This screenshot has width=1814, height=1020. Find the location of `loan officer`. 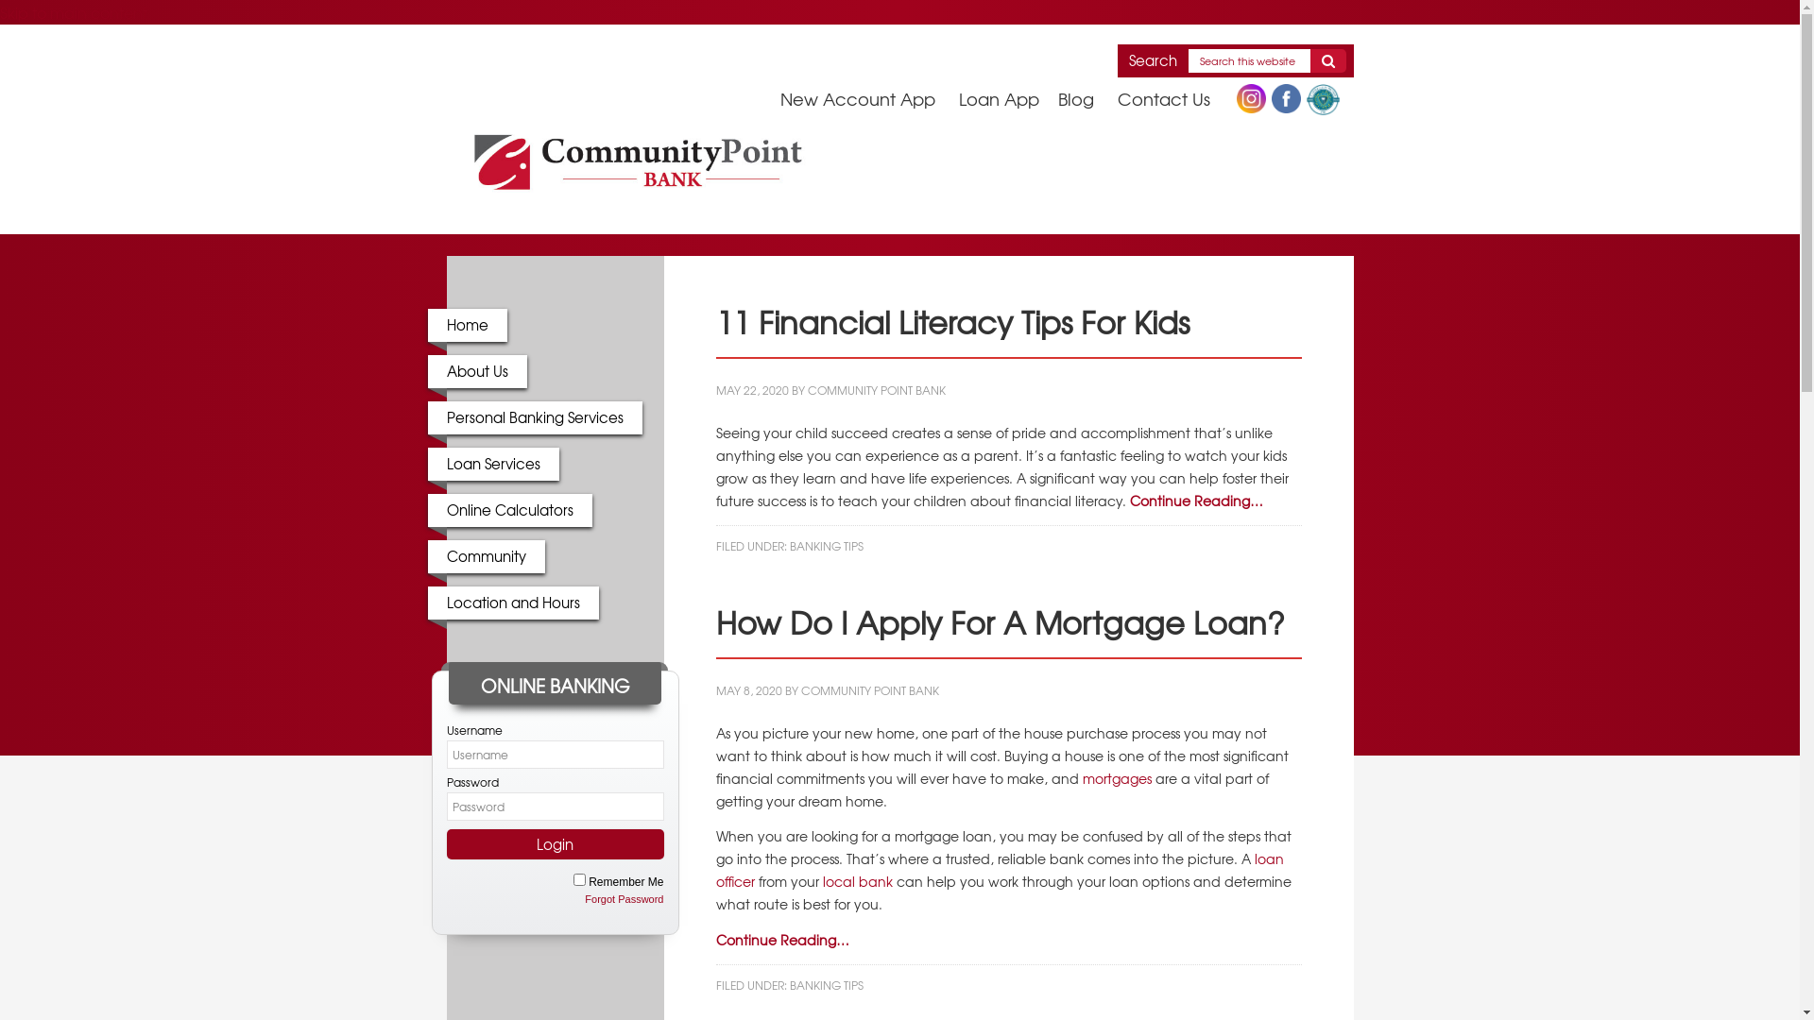

loan officer is located at coordinates (1000, 870).